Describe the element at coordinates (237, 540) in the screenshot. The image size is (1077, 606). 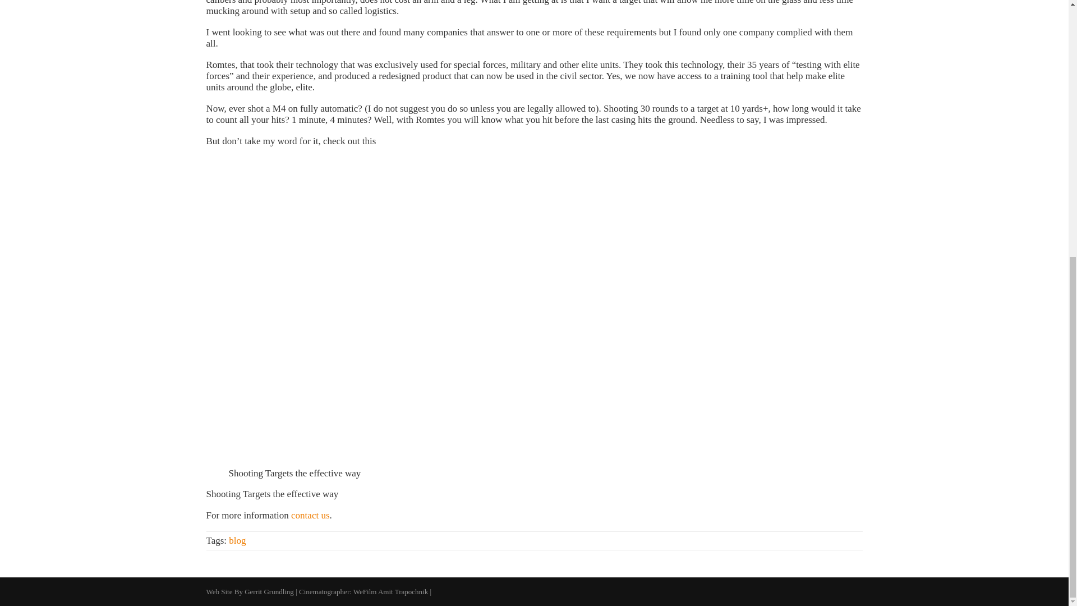
I see `blog` at that location.